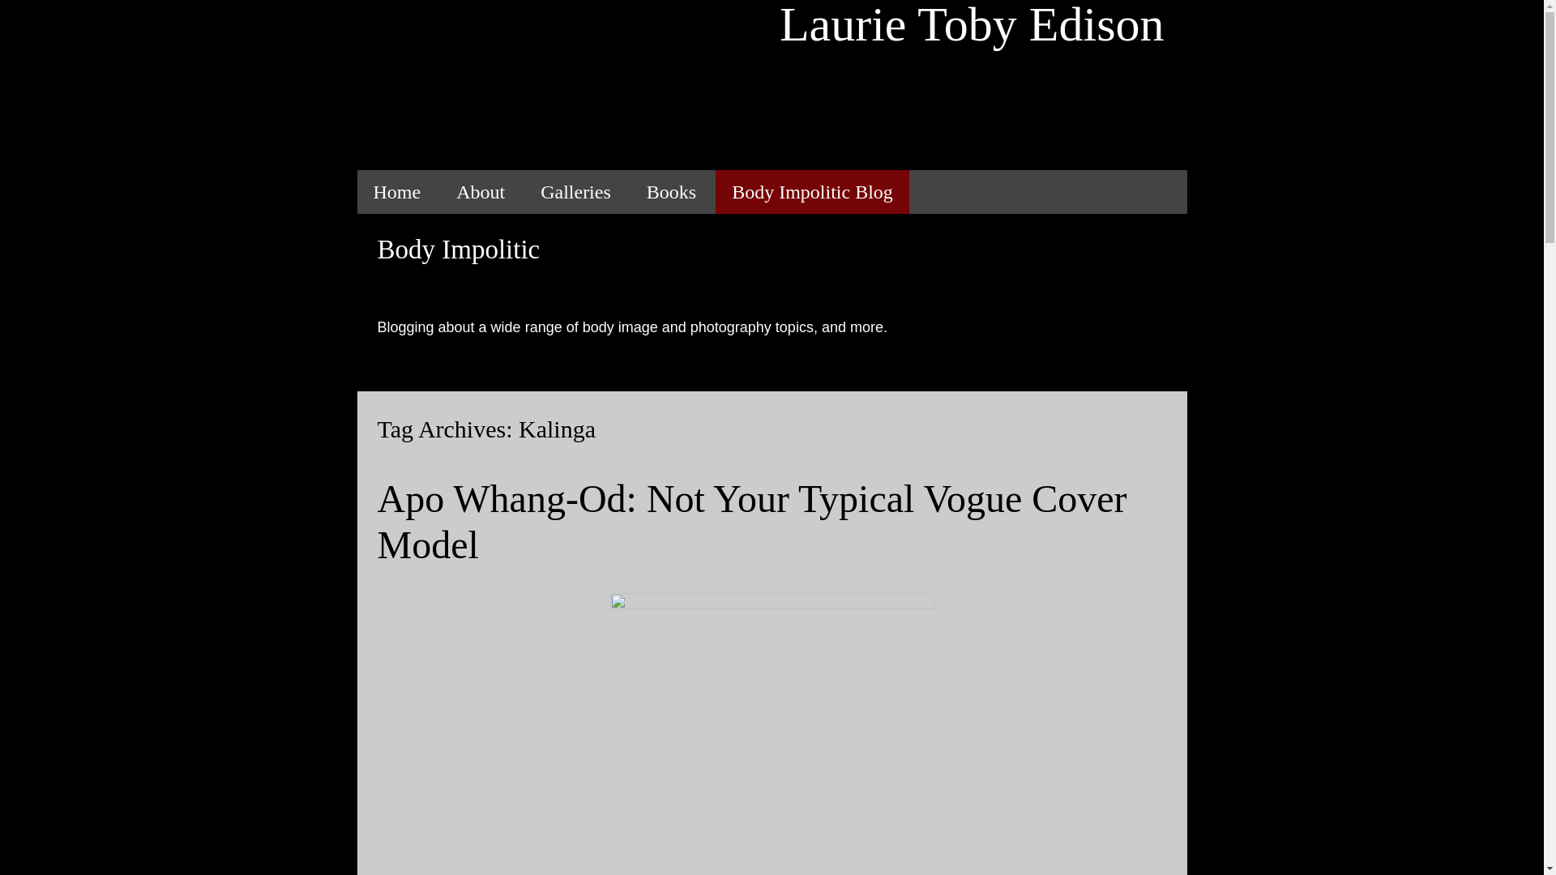  I want to click on Search, so click(19, 17).